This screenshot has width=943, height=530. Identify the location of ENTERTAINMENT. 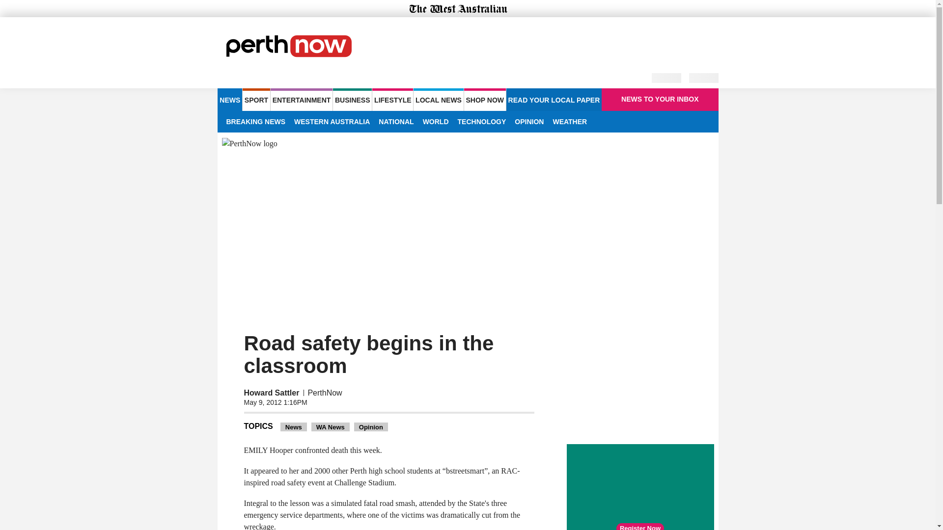
(302, 99).